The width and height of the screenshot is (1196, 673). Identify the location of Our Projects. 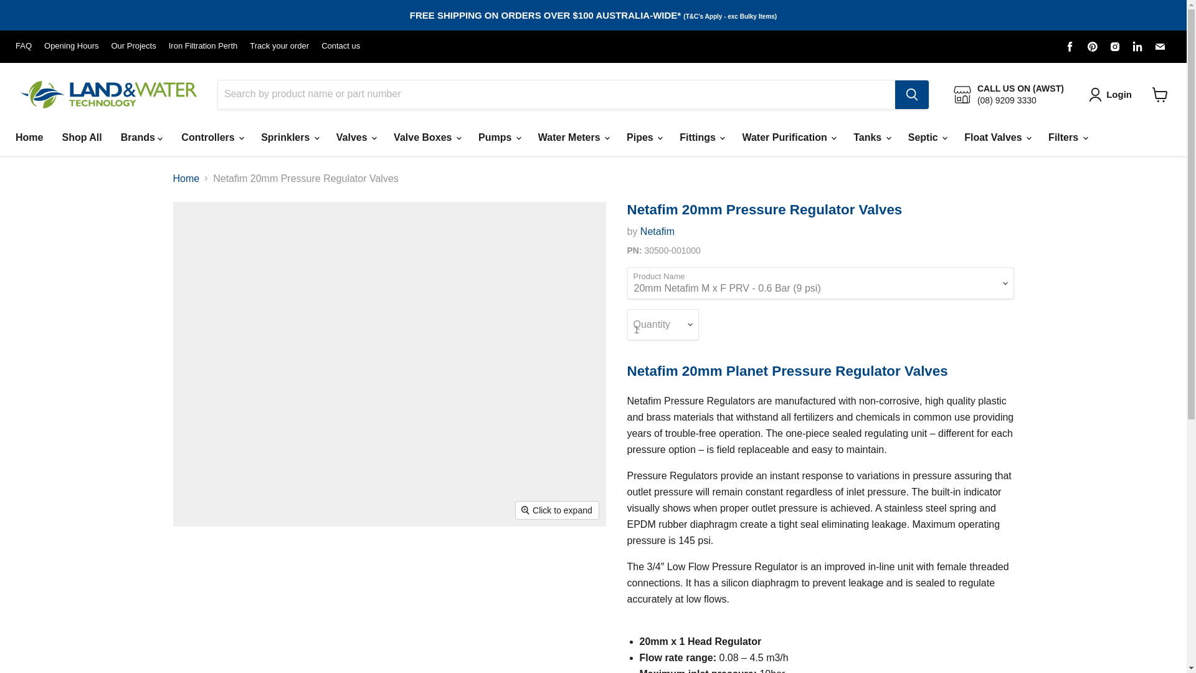
(133, 46).